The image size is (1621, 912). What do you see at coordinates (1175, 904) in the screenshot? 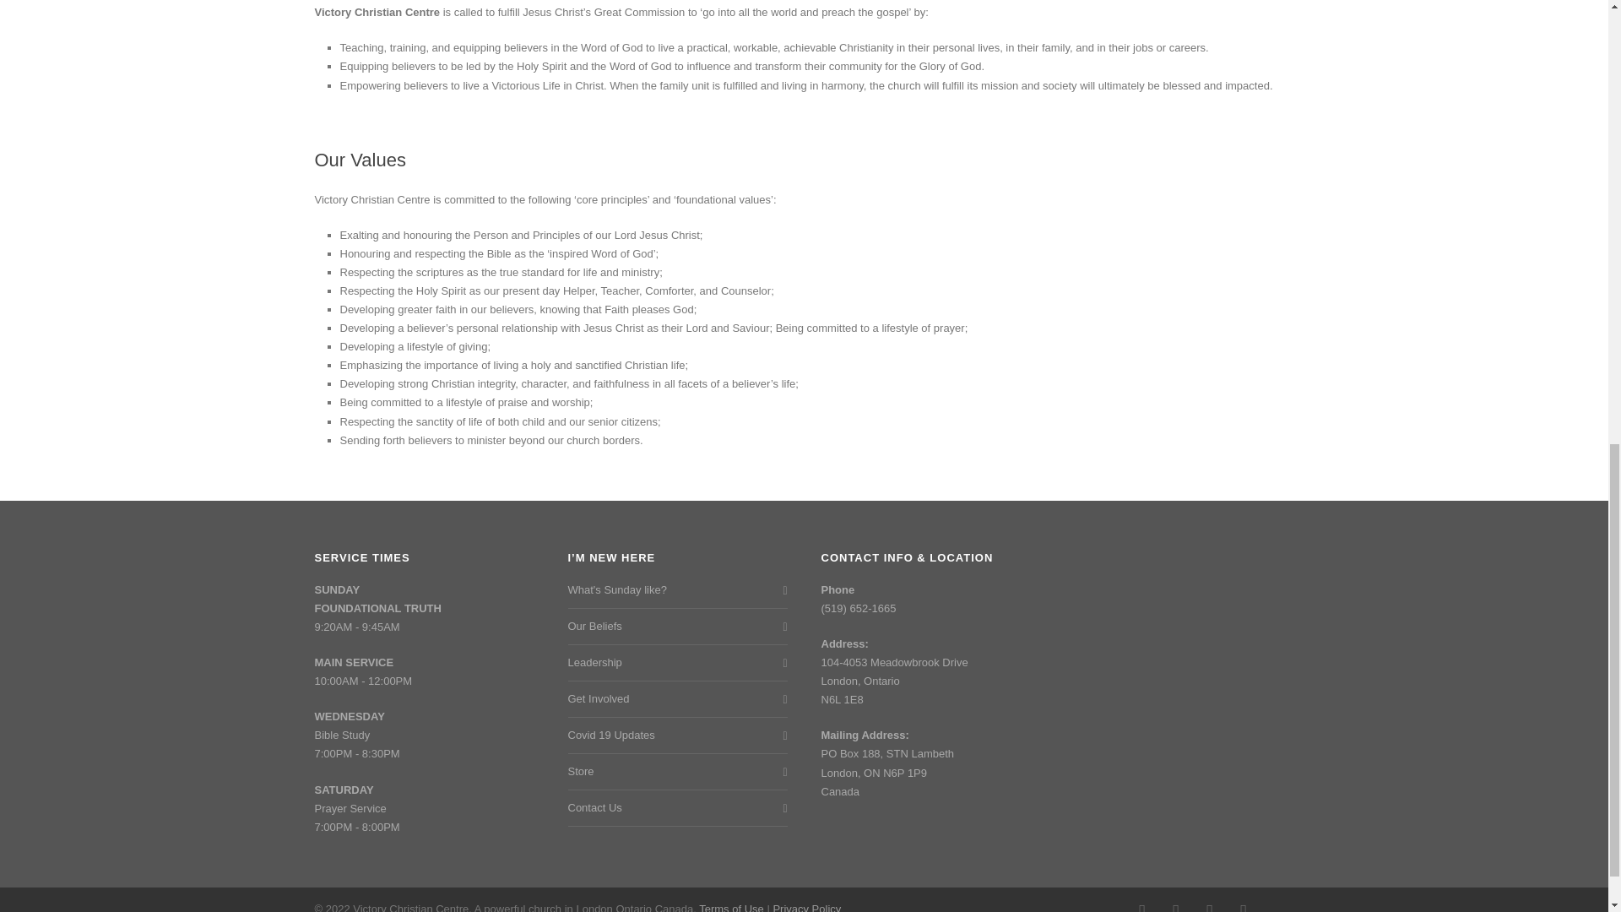
I see `Instagram` at bounding box center [1175, 904].